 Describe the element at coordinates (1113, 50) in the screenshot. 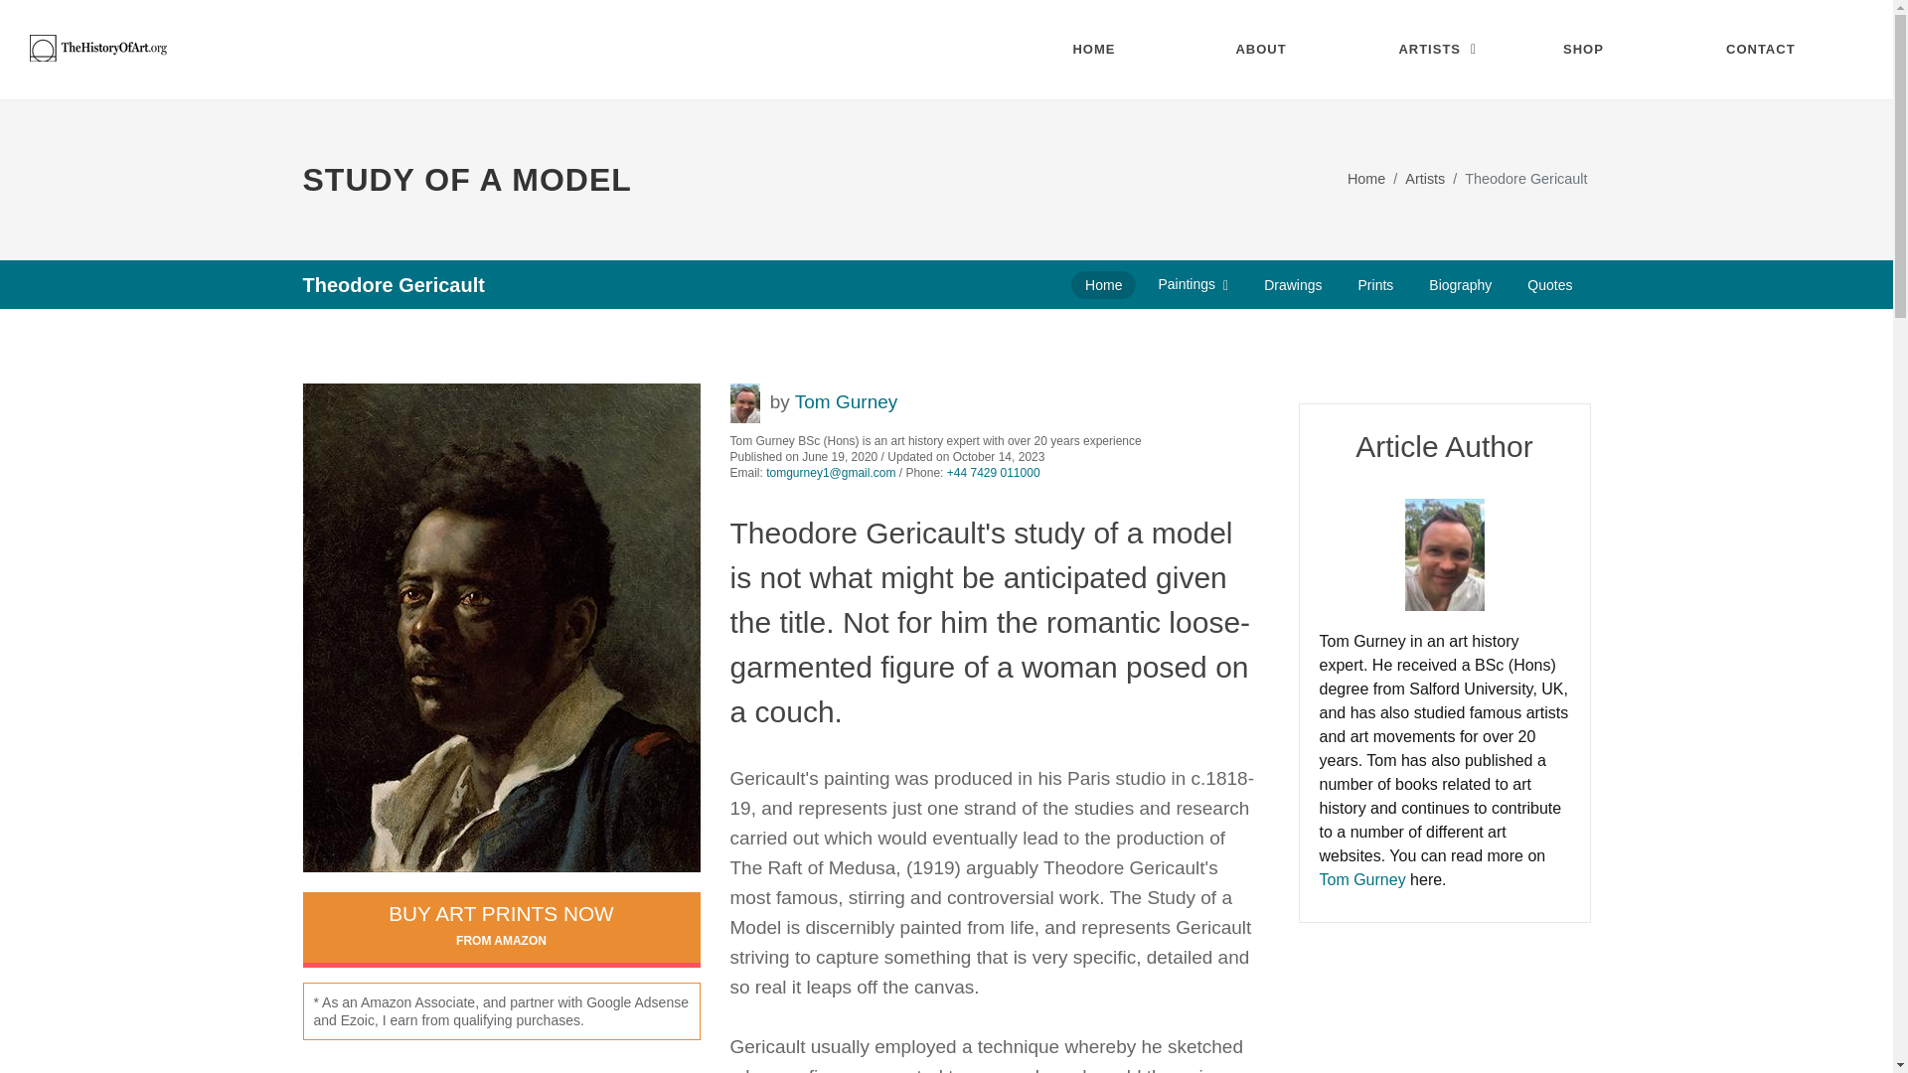

I see `HOME` at that location.